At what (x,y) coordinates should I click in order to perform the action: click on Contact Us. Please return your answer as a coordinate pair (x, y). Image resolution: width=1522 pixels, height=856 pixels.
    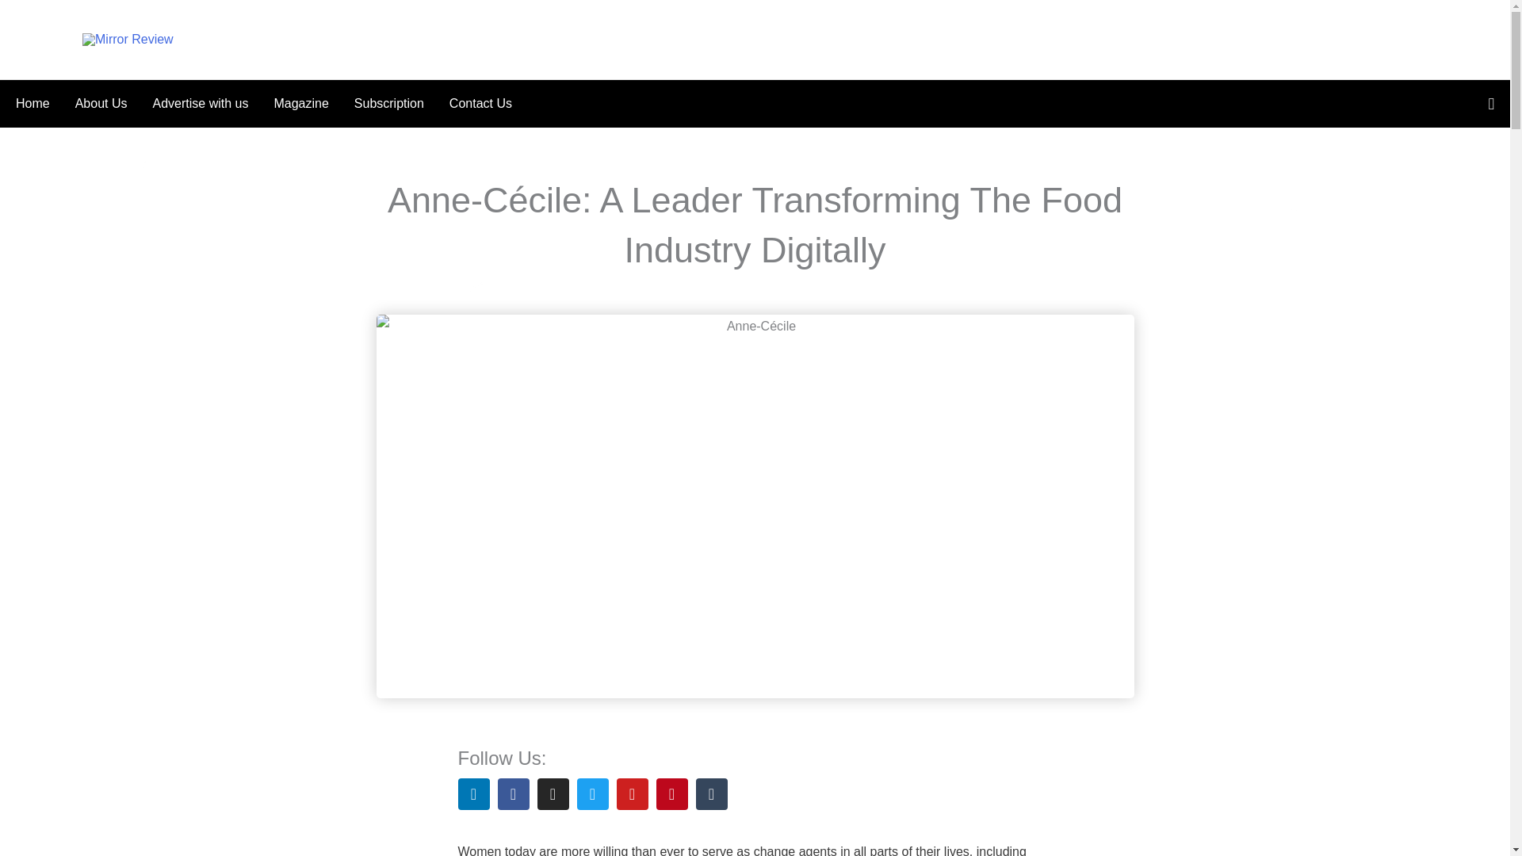
    Looking at the image, I should click on (474, 103).